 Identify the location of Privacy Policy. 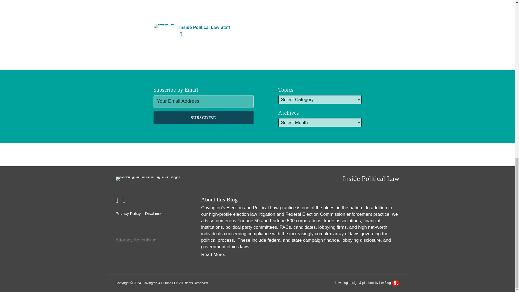
(128, 214).